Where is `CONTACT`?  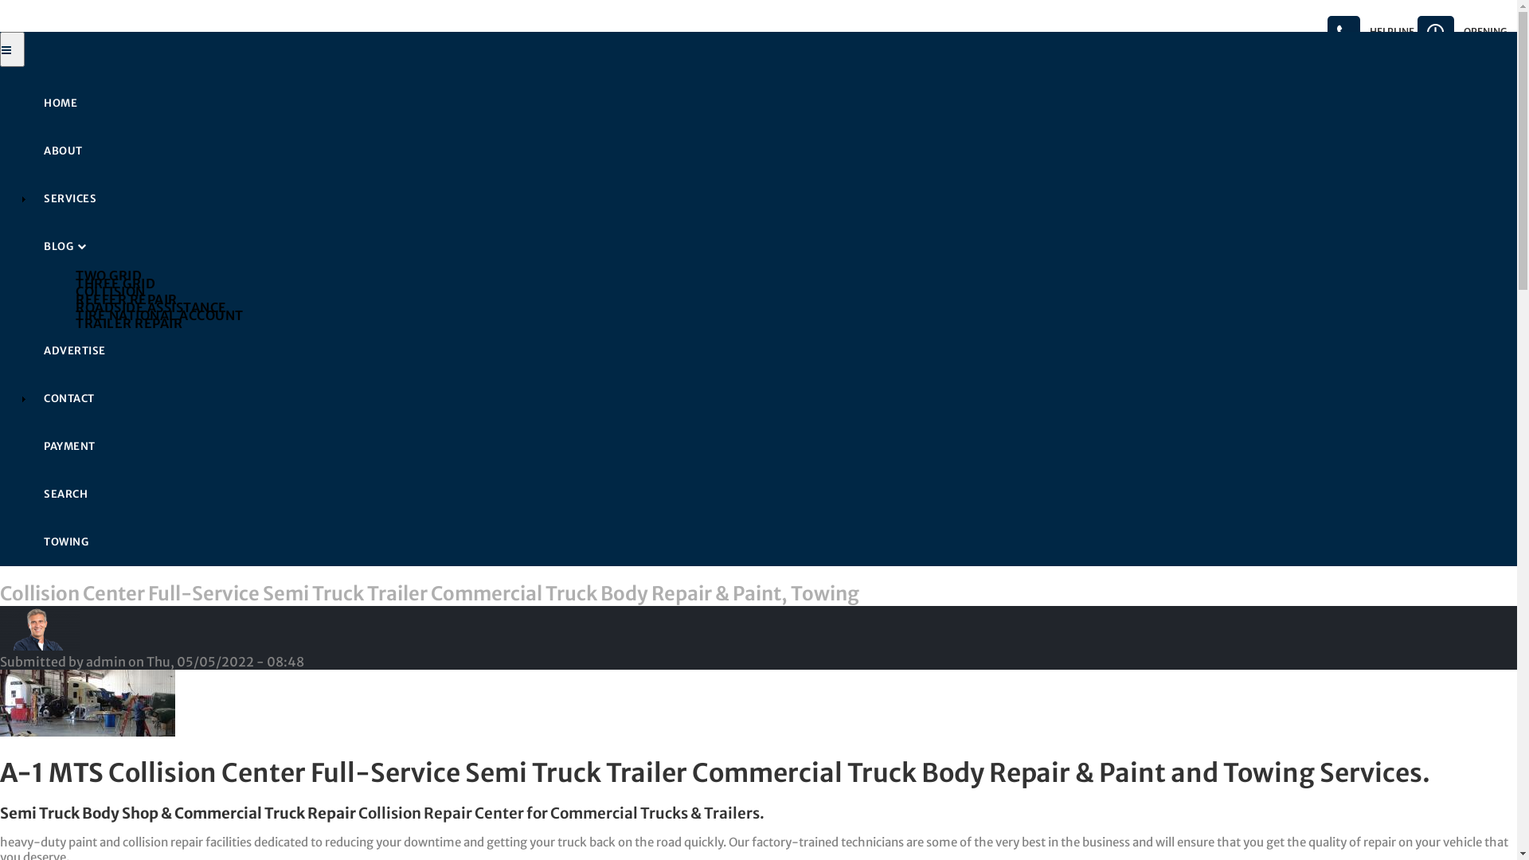 CONTACT is located at coordinates (774, 398).